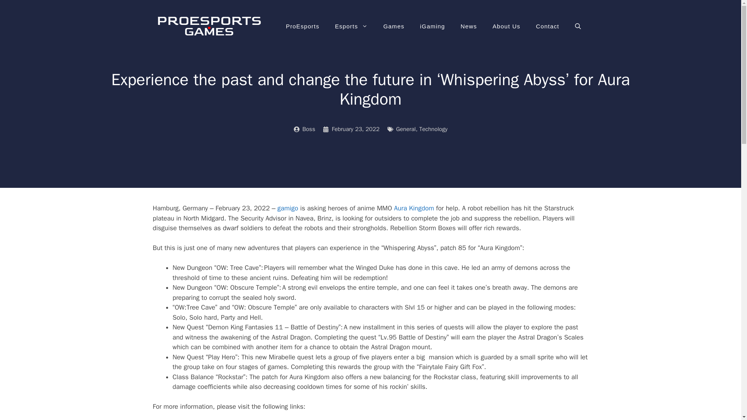  I want to click on ProEsports, so click(302, 26).